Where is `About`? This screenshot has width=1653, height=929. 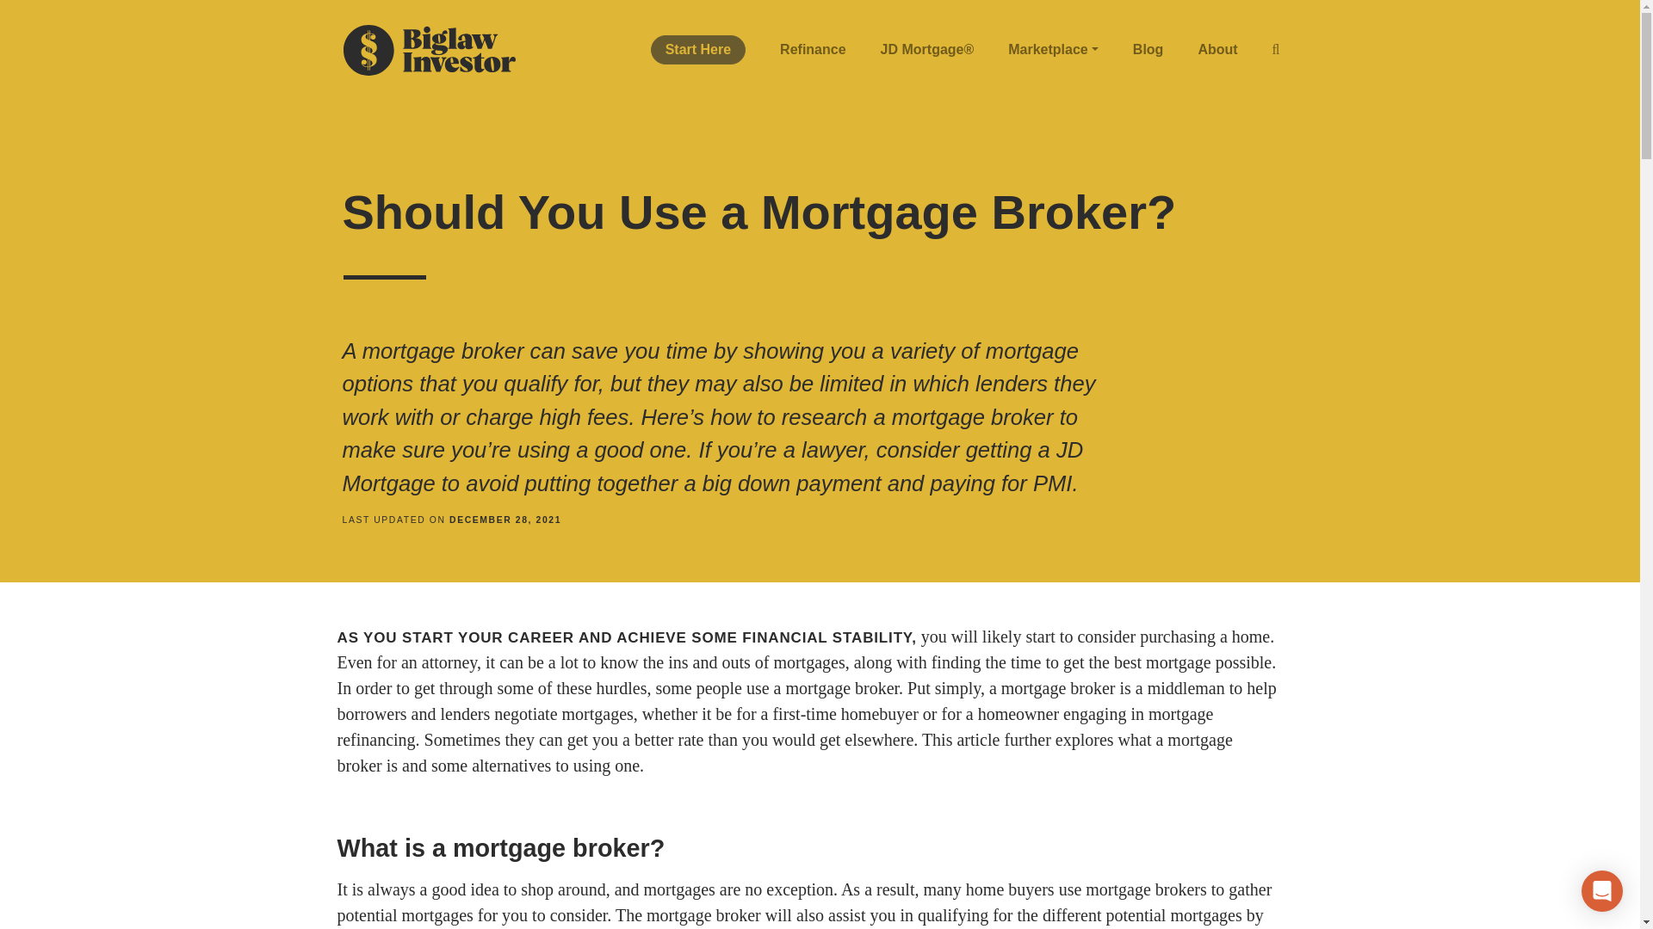 About is located at coordinates (1217, 50).